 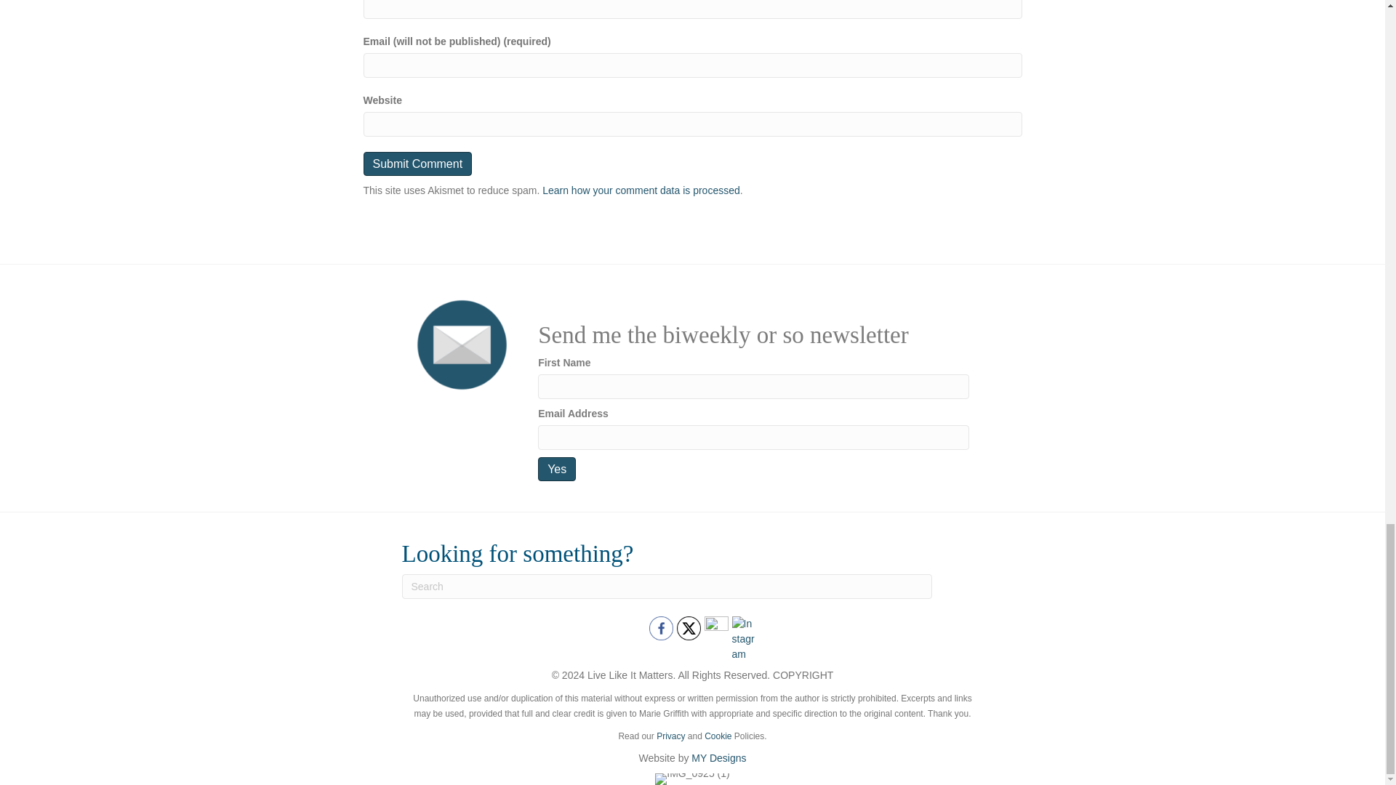 I want to click on Type and press Enter to search., so click(x=666, y=586).